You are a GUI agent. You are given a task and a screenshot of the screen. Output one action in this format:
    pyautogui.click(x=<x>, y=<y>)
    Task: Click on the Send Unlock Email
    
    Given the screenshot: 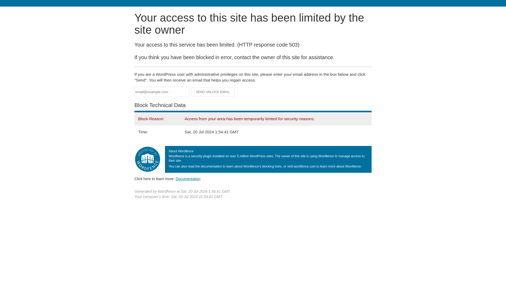 What is the action you would take?
    pyautogui.click(x=213, y=92)
    